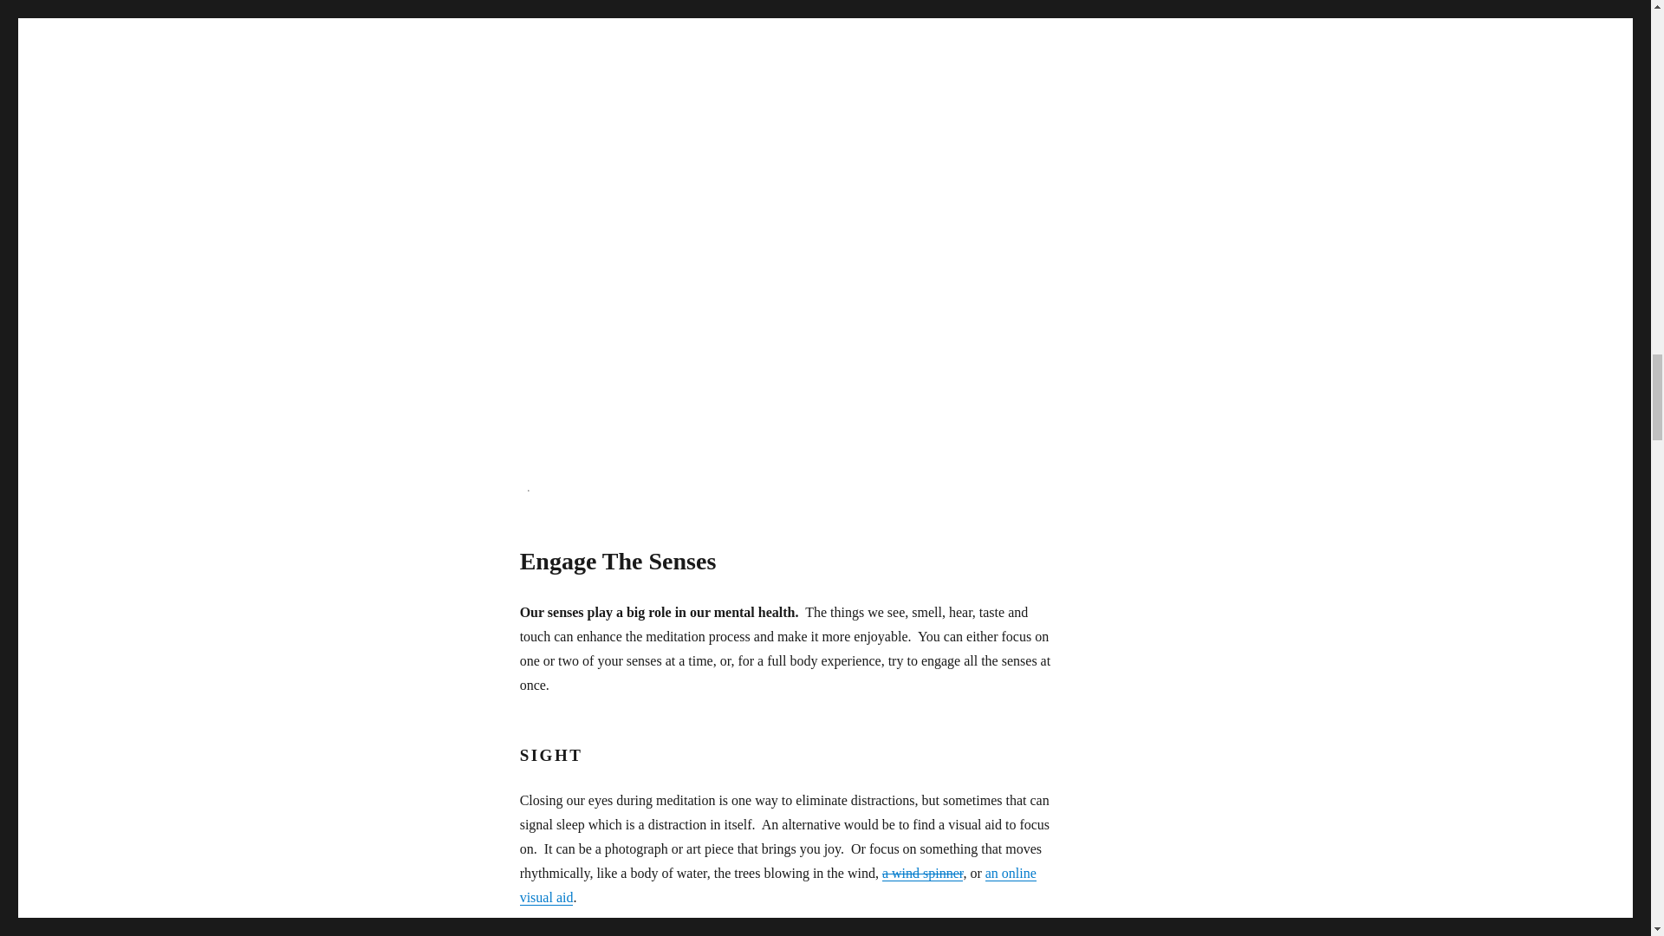  I want to click on an online visual aid, so click(778, 886).